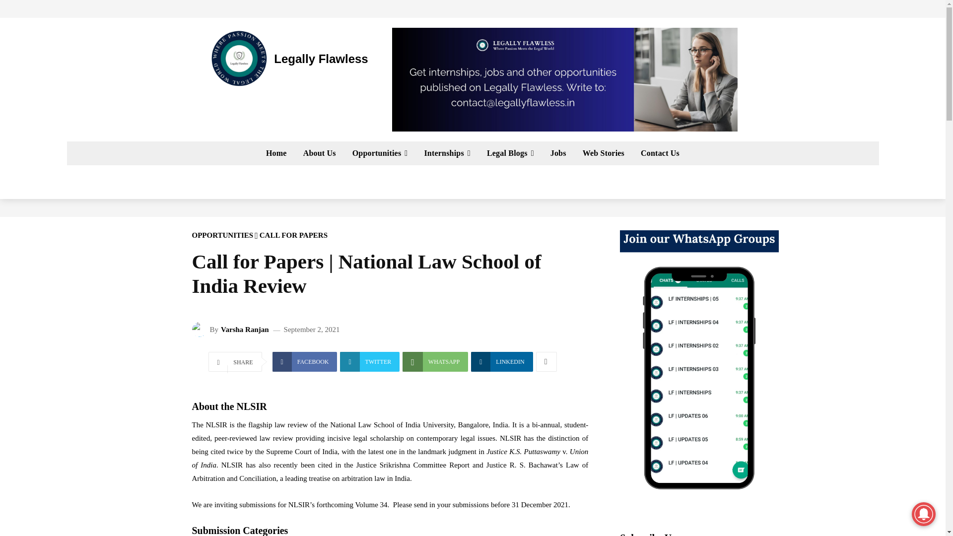 The width and height of the screenshot is (953, 536). Describe the element at coordinates (369, 361) in the screenshot. I see `Twitter` at that location.